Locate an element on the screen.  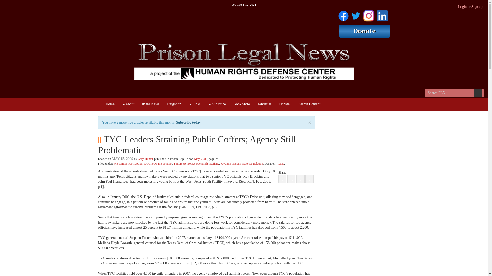
May, 2009 is located at coordinates (201, 159).